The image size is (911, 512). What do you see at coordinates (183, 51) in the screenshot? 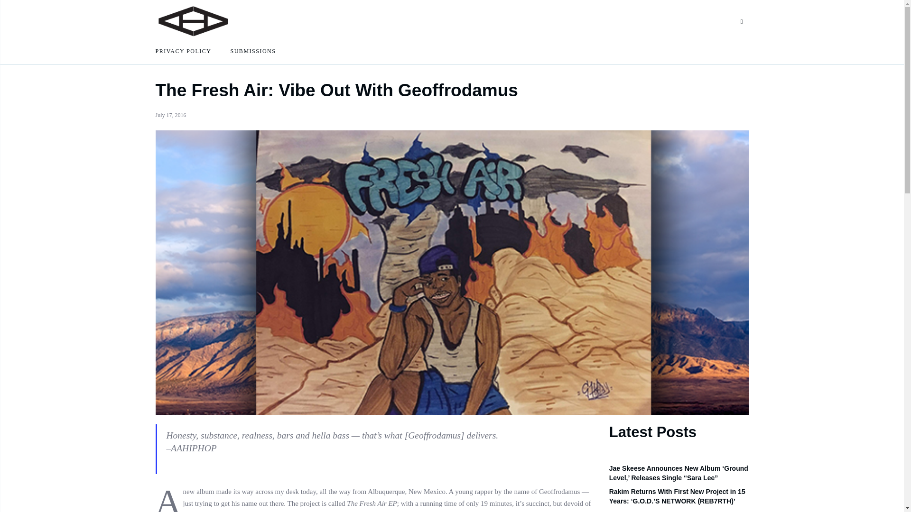
I see `PRIVACY POLICY` at bounding box center [183, 51].